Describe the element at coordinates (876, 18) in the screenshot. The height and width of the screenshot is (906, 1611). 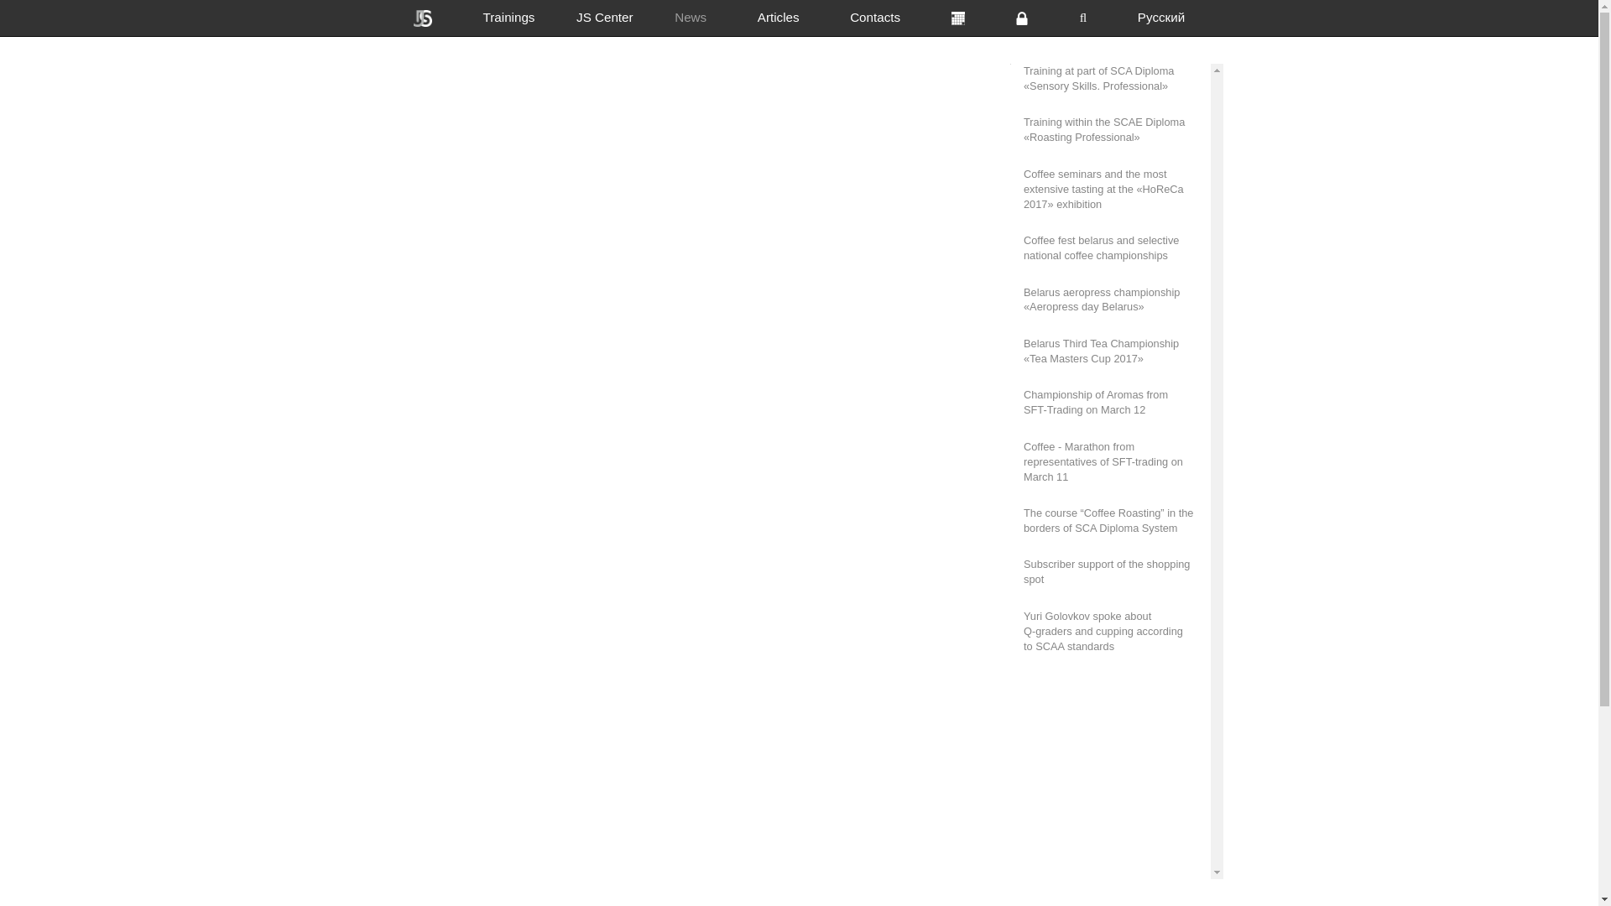
I see `Contacts` at that location.